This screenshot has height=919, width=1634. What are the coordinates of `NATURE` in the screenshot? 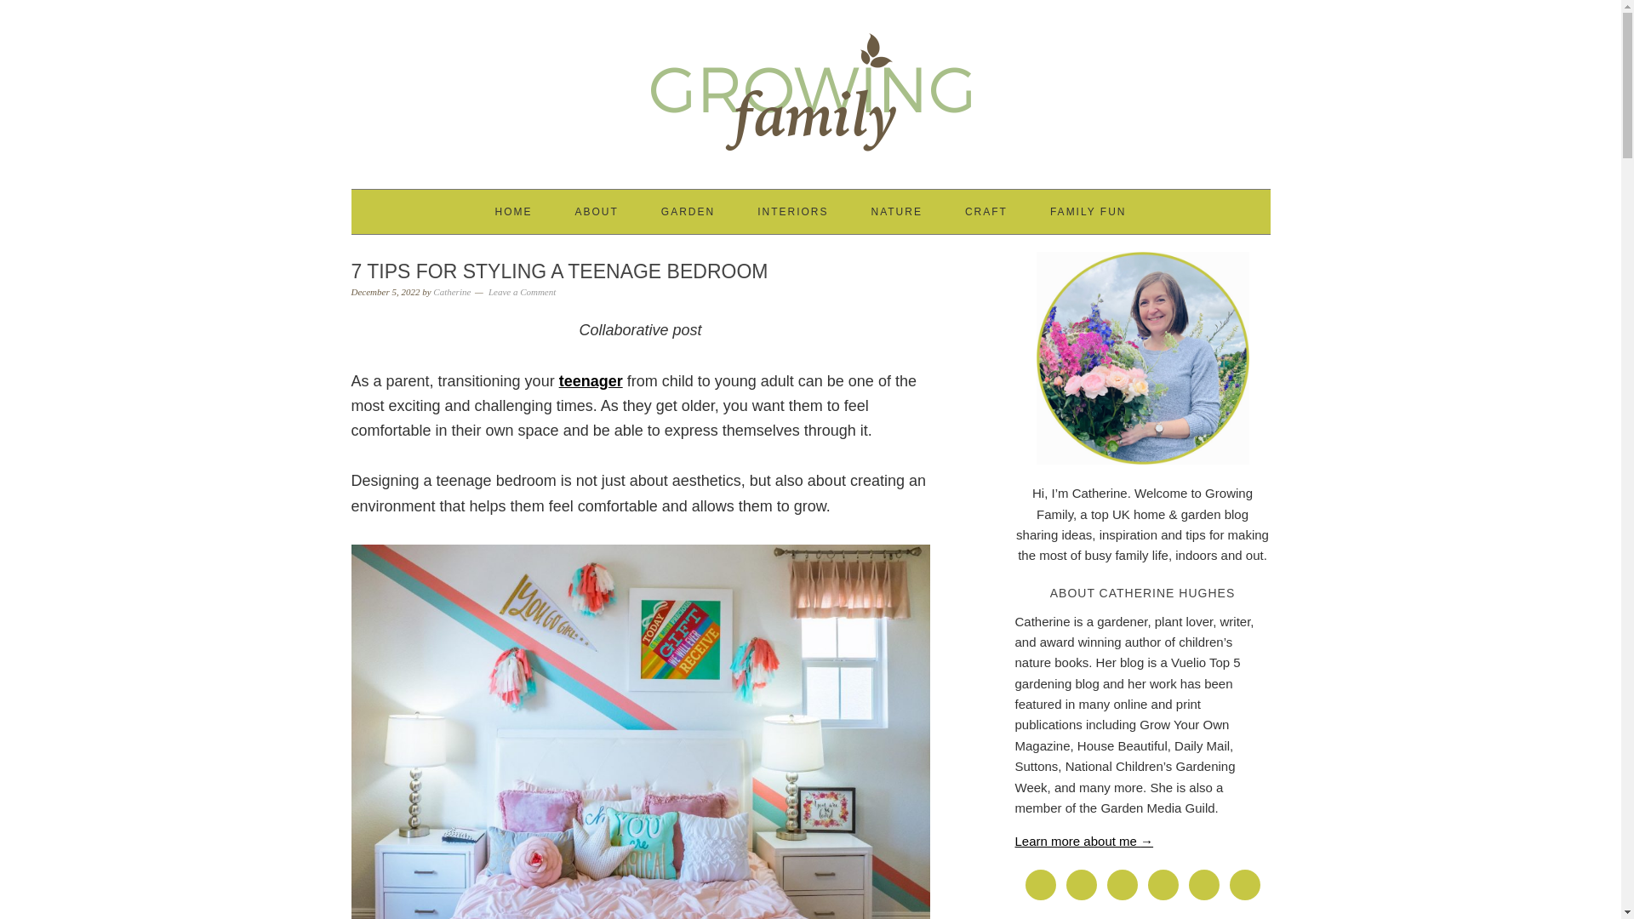 It's located at (895, 211).